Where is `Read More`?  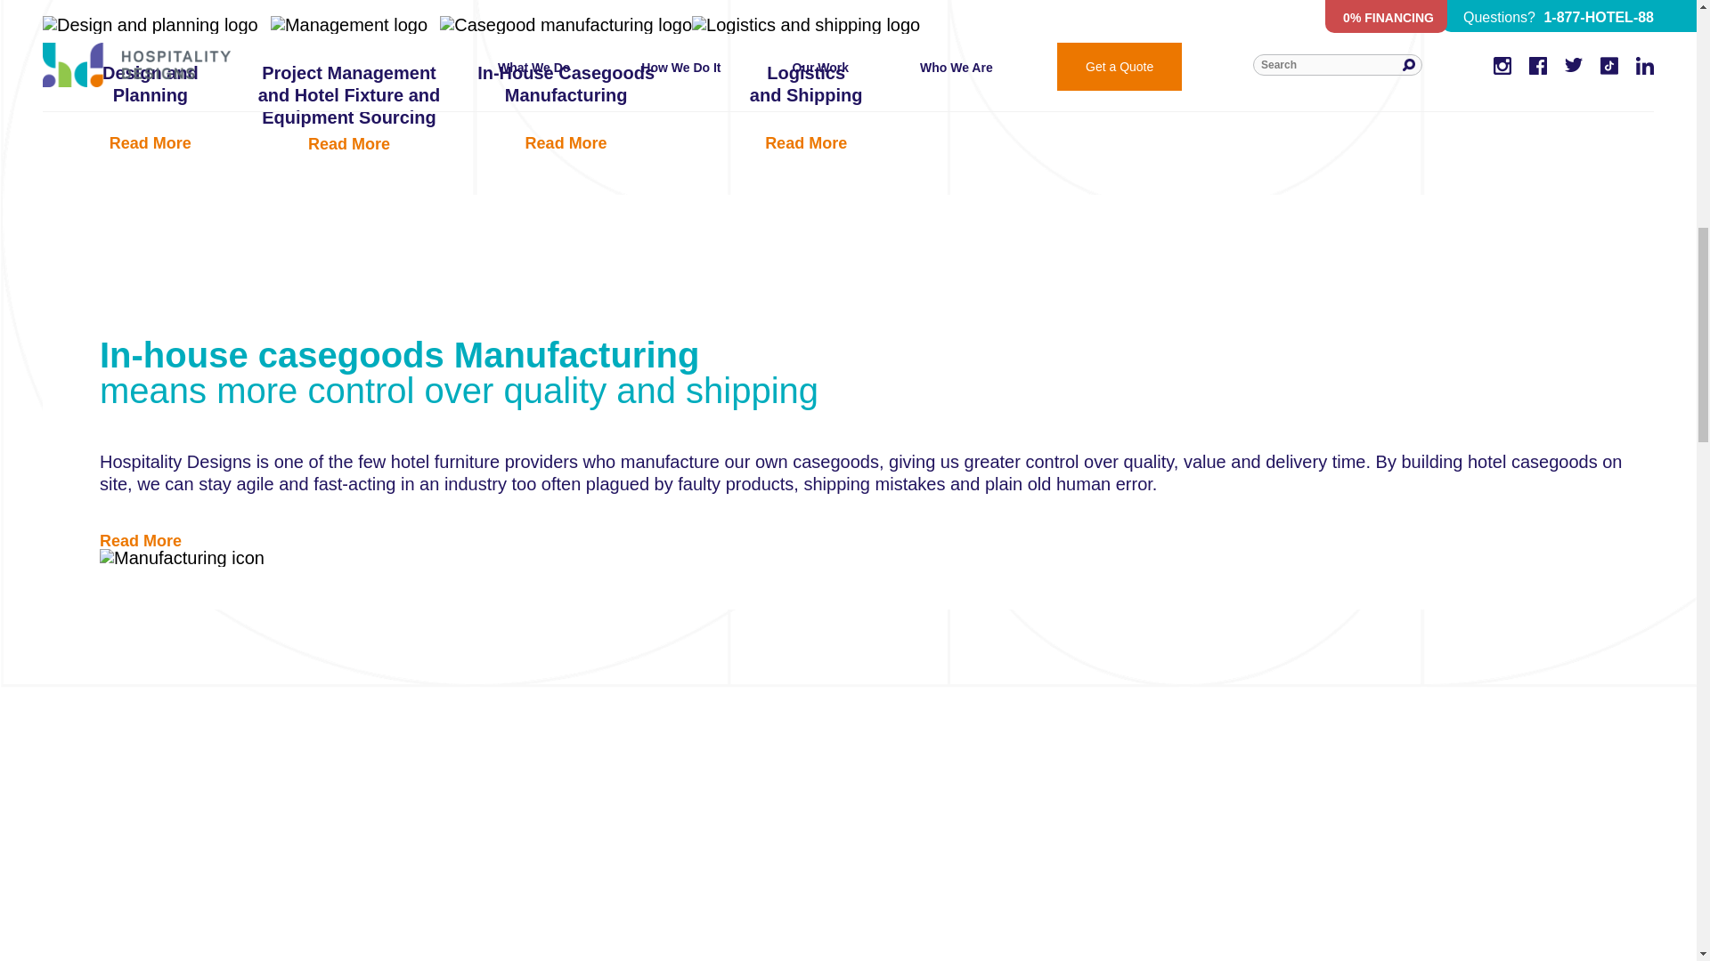
Read More is located at coordinates (140, 541).